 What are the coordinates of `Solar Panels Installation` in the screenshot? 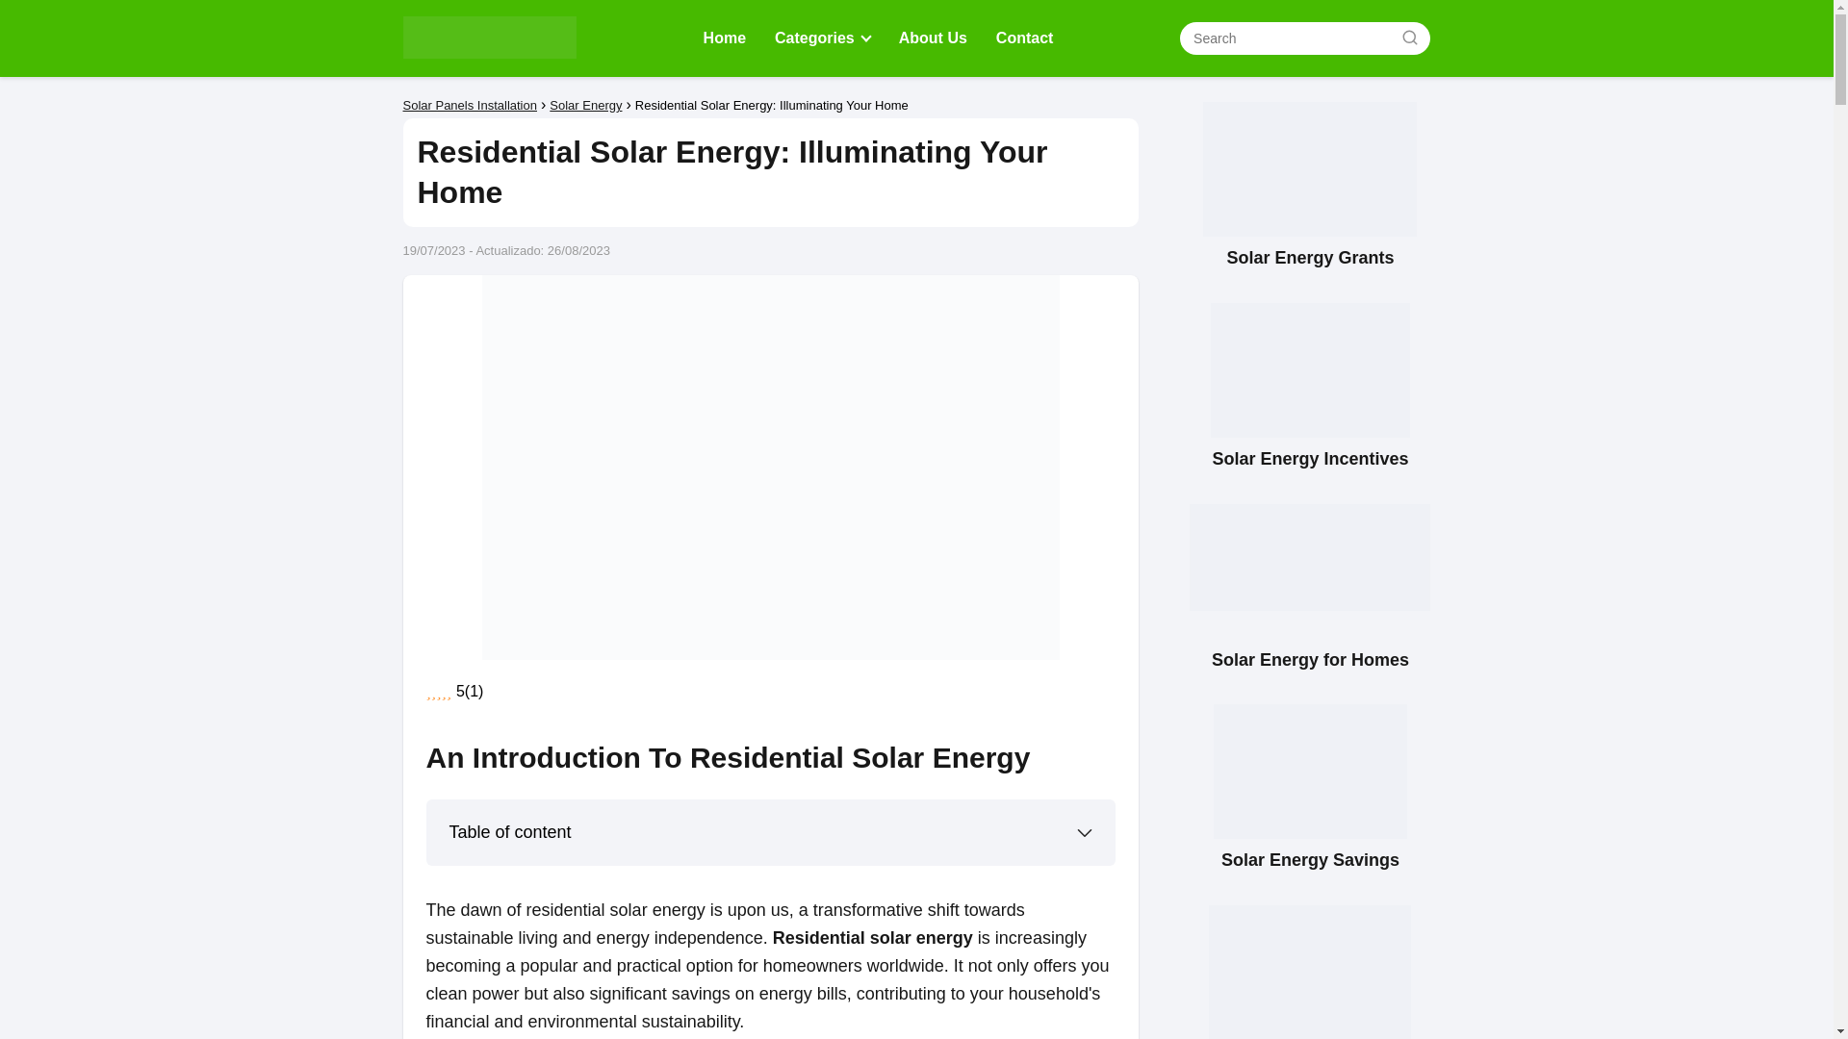 It's located at (469, 104).